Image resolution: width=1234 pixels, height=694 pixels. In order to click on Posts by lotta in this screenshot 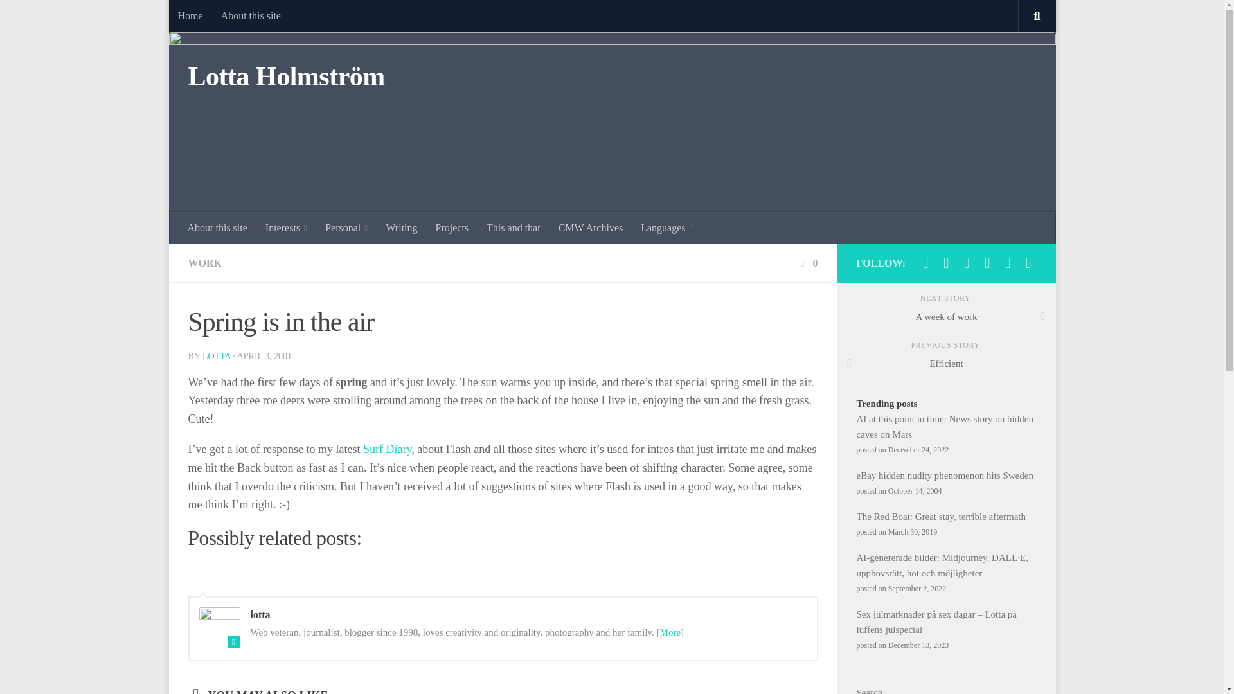, I will do `click(216, 356)`.